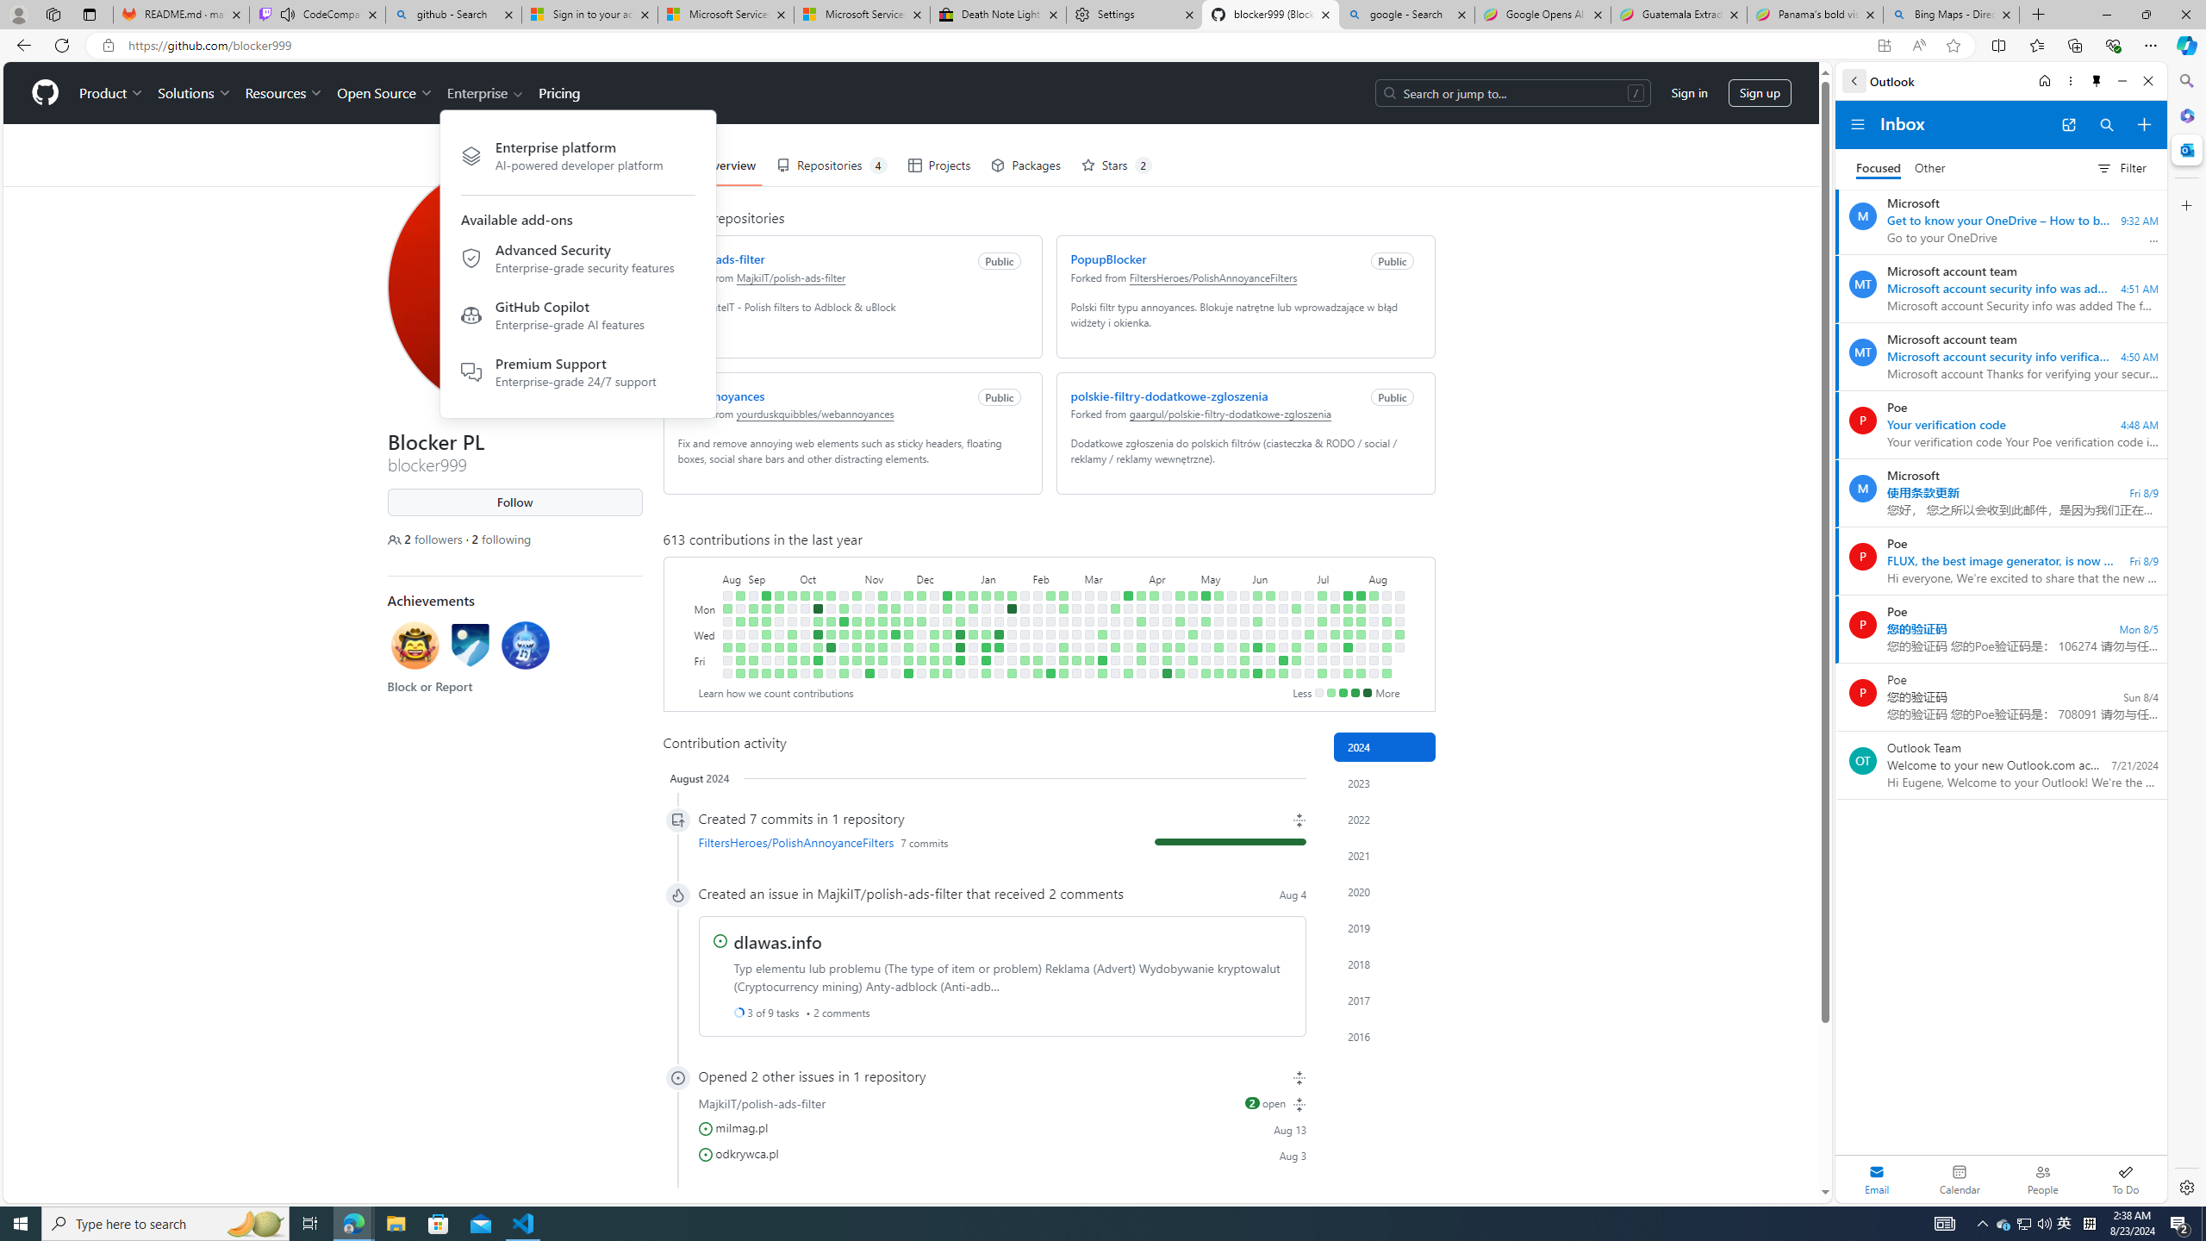 The image size is (2206, 1241). Describe the element at coordinates (1232, 647) in the screenshot. I see `No contributions on May 23rd.` at that location.